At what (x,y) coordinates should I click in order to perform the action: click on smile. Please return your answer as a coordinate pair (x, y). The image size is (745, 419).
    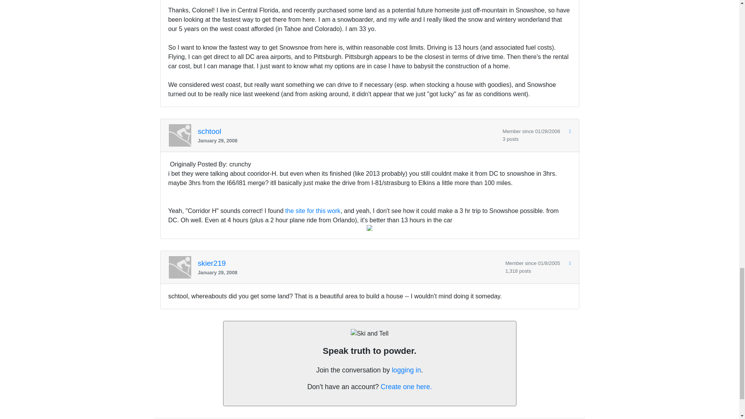
    Looking at the image, I should click on (369, 228).